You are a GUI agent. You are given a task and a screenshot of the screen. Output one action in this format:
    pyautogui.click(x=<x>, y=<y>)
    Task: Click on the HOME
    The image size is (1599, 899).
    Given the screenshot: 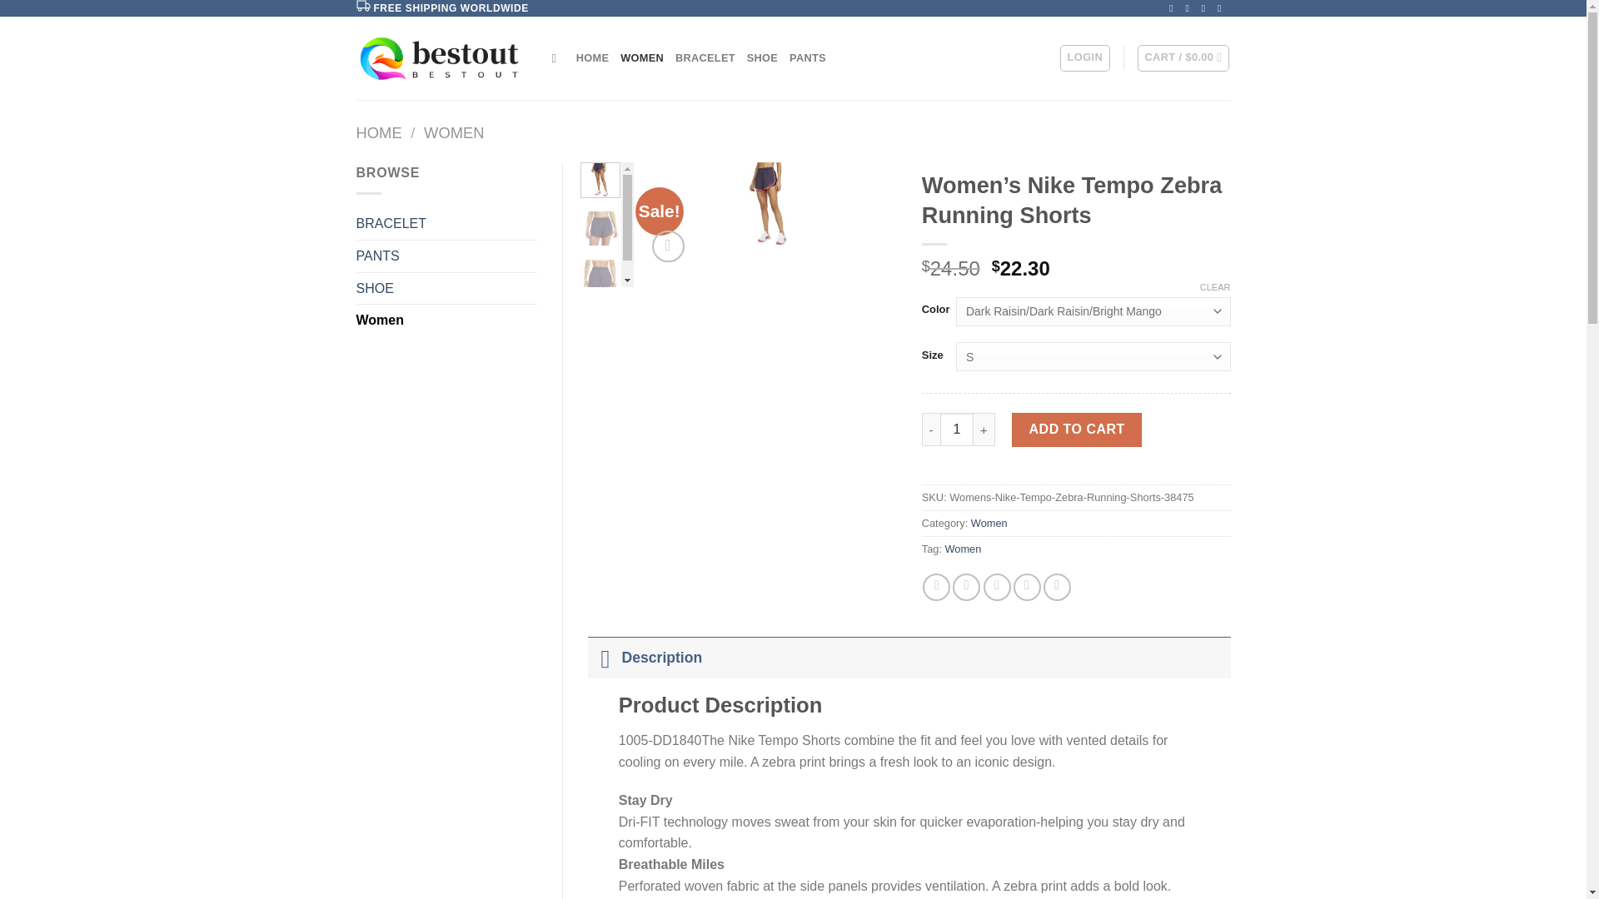 What is the action you would take?
    pyautogui.click(x=380, y=132)
    